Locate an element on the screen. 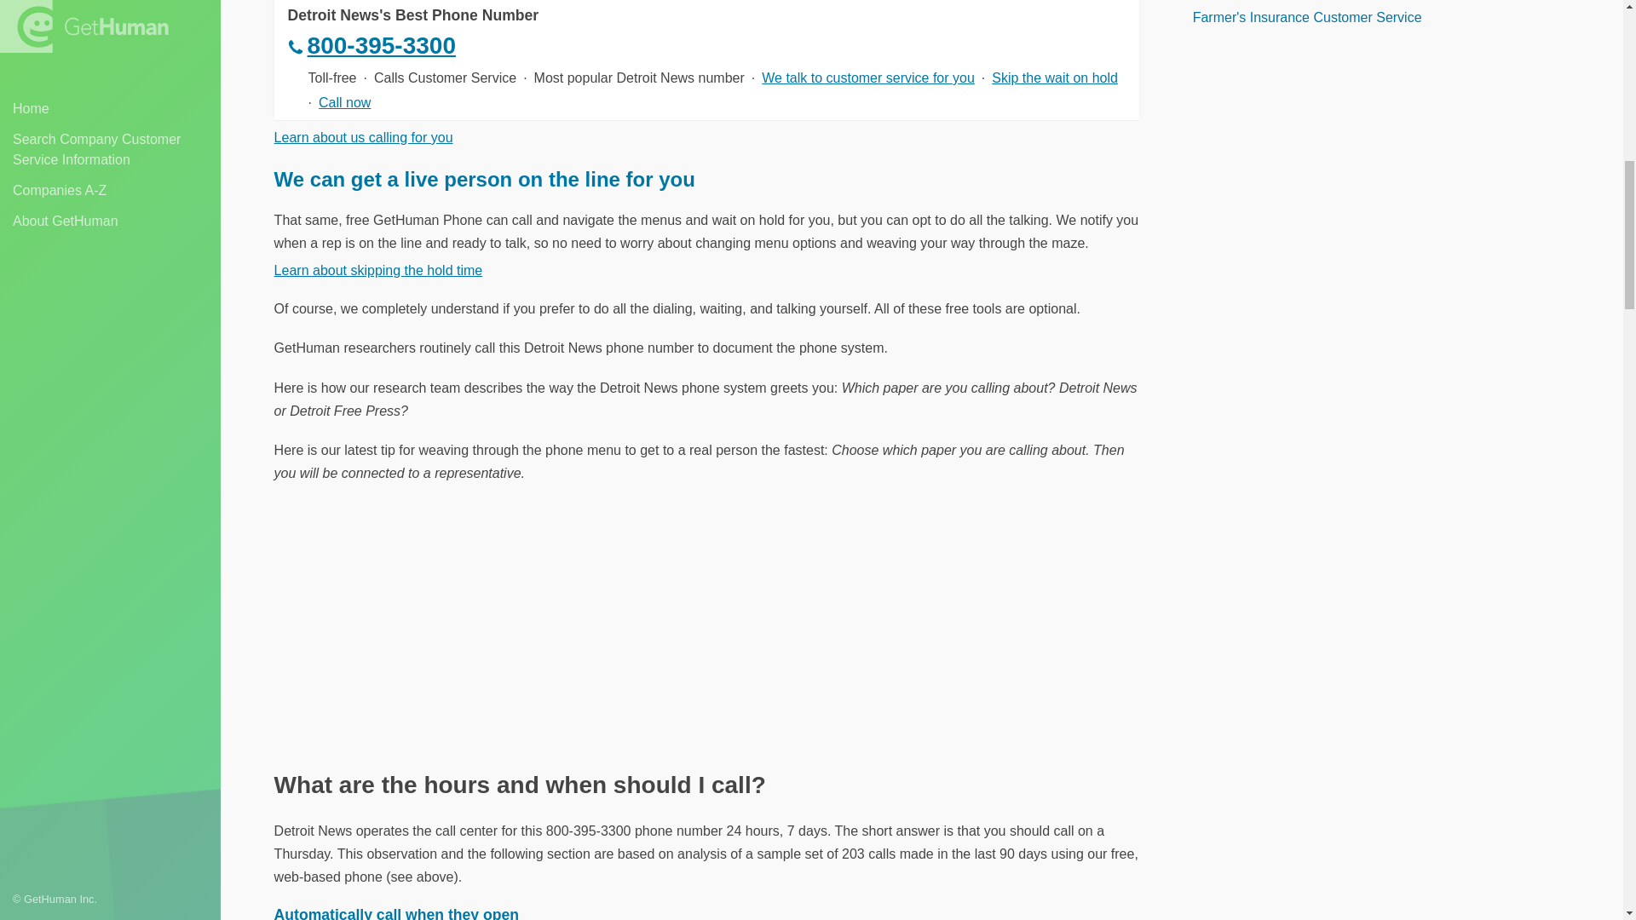 This screenshot has height=920, width=1636. Learn about skipping the hold time is located at coordinates (378, 270).